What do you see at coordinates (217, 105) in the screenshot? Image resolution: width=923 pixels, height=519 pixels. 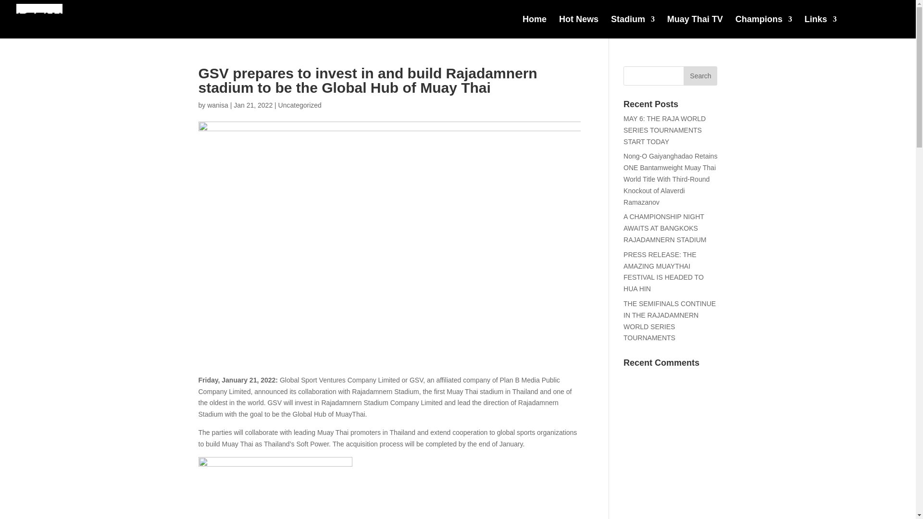 I see `wanisa` at bounding box center [217, 105].